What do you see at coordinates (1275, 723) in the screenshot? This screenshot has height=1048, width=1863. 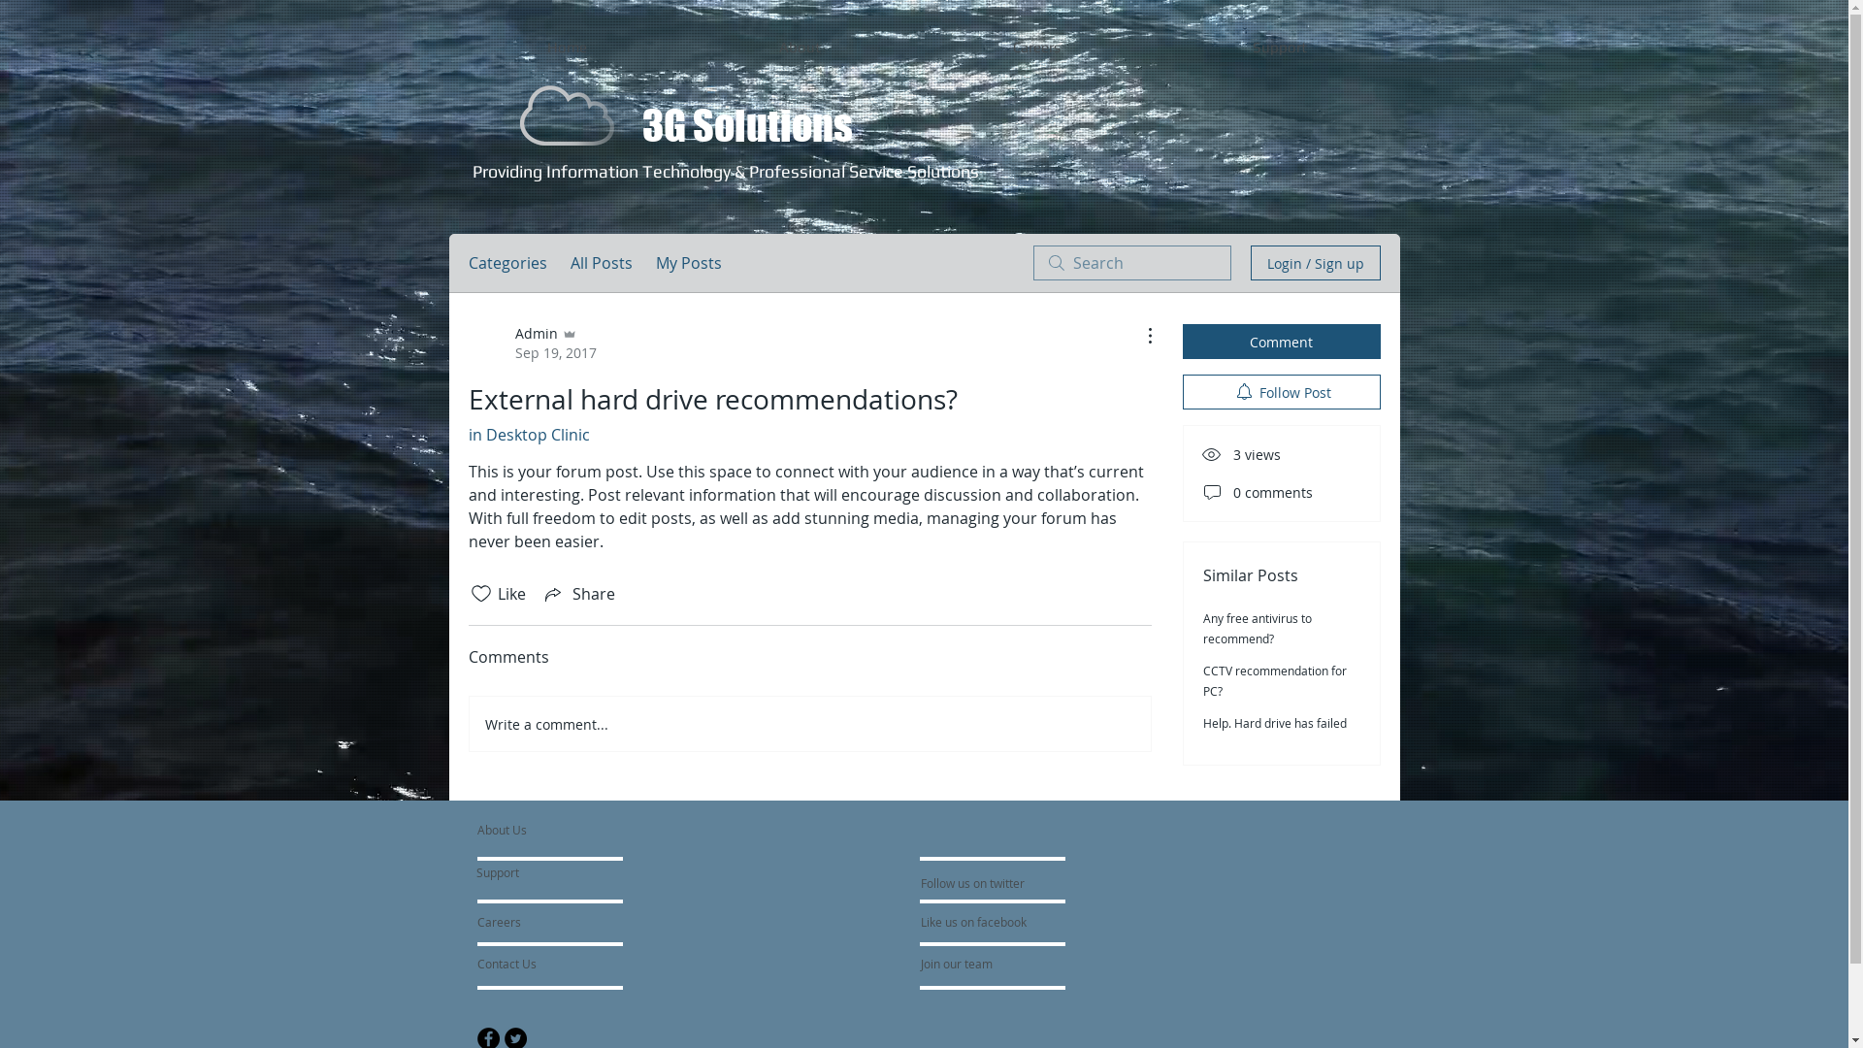 I see `Help. Hard drive has failed` at bounding box center [1275, 723].